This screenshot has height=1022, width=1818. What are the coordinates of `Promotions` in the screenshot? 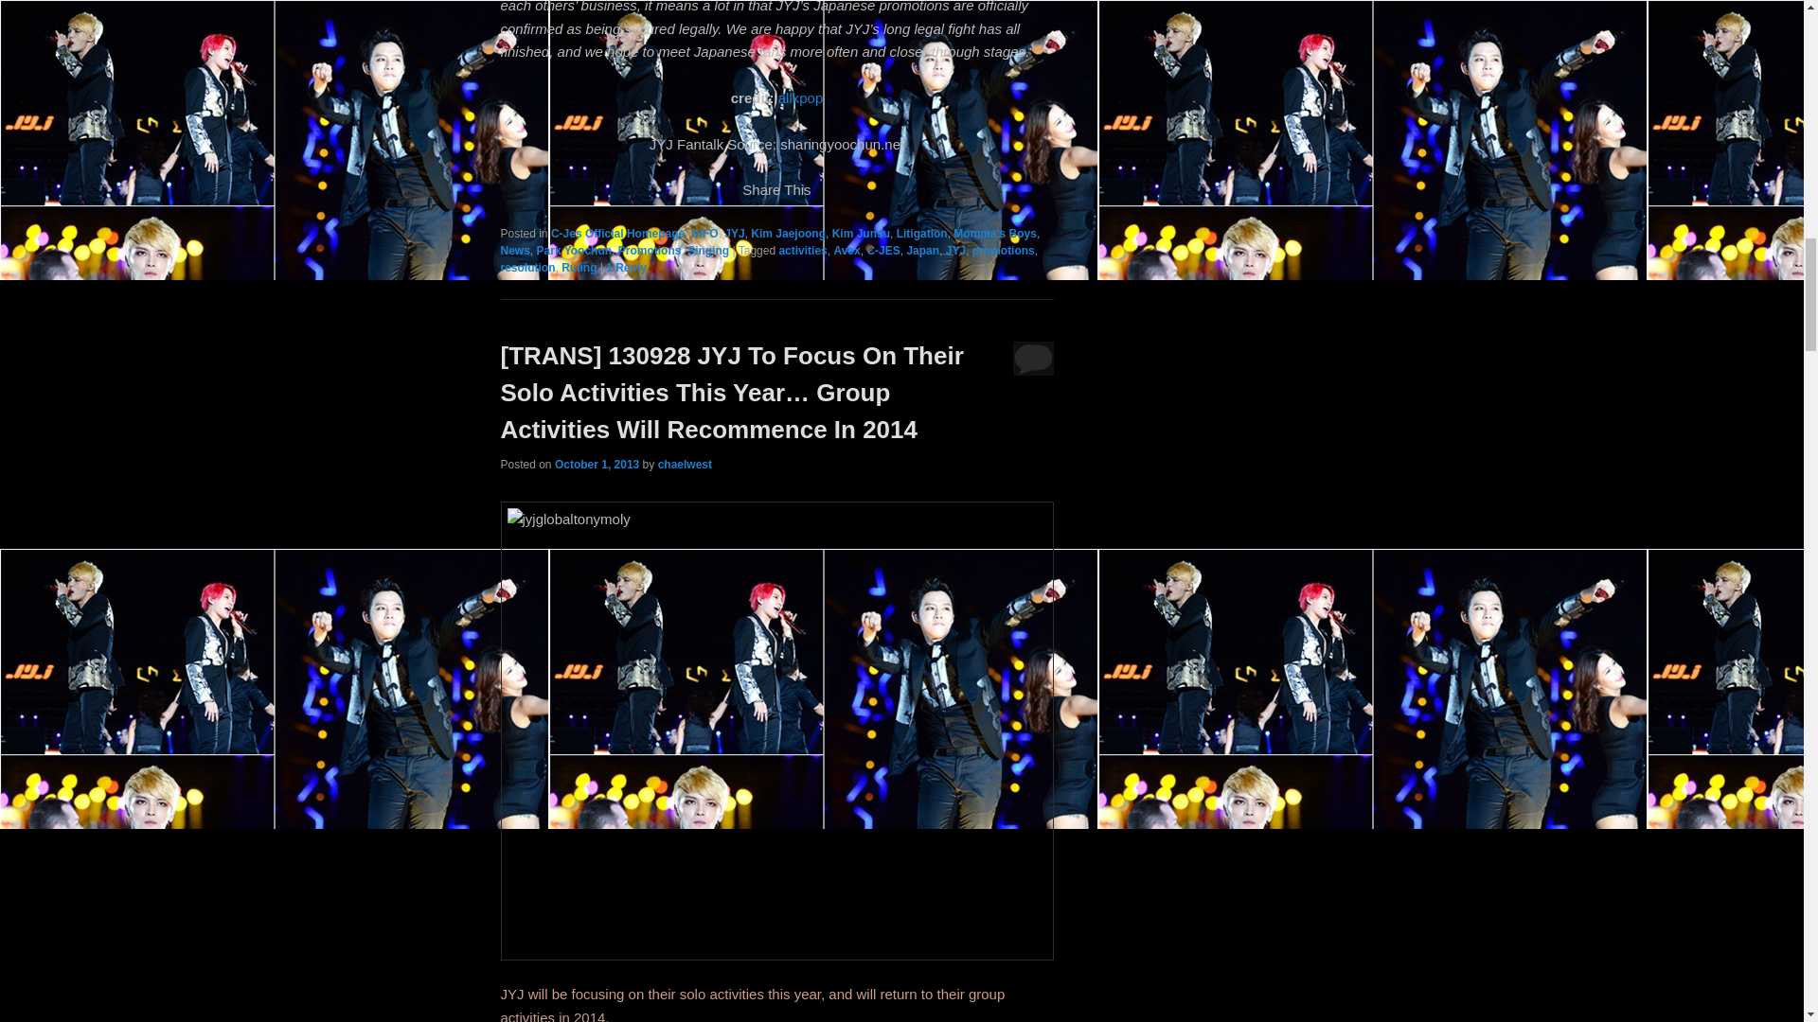 It's located at (650, 251).